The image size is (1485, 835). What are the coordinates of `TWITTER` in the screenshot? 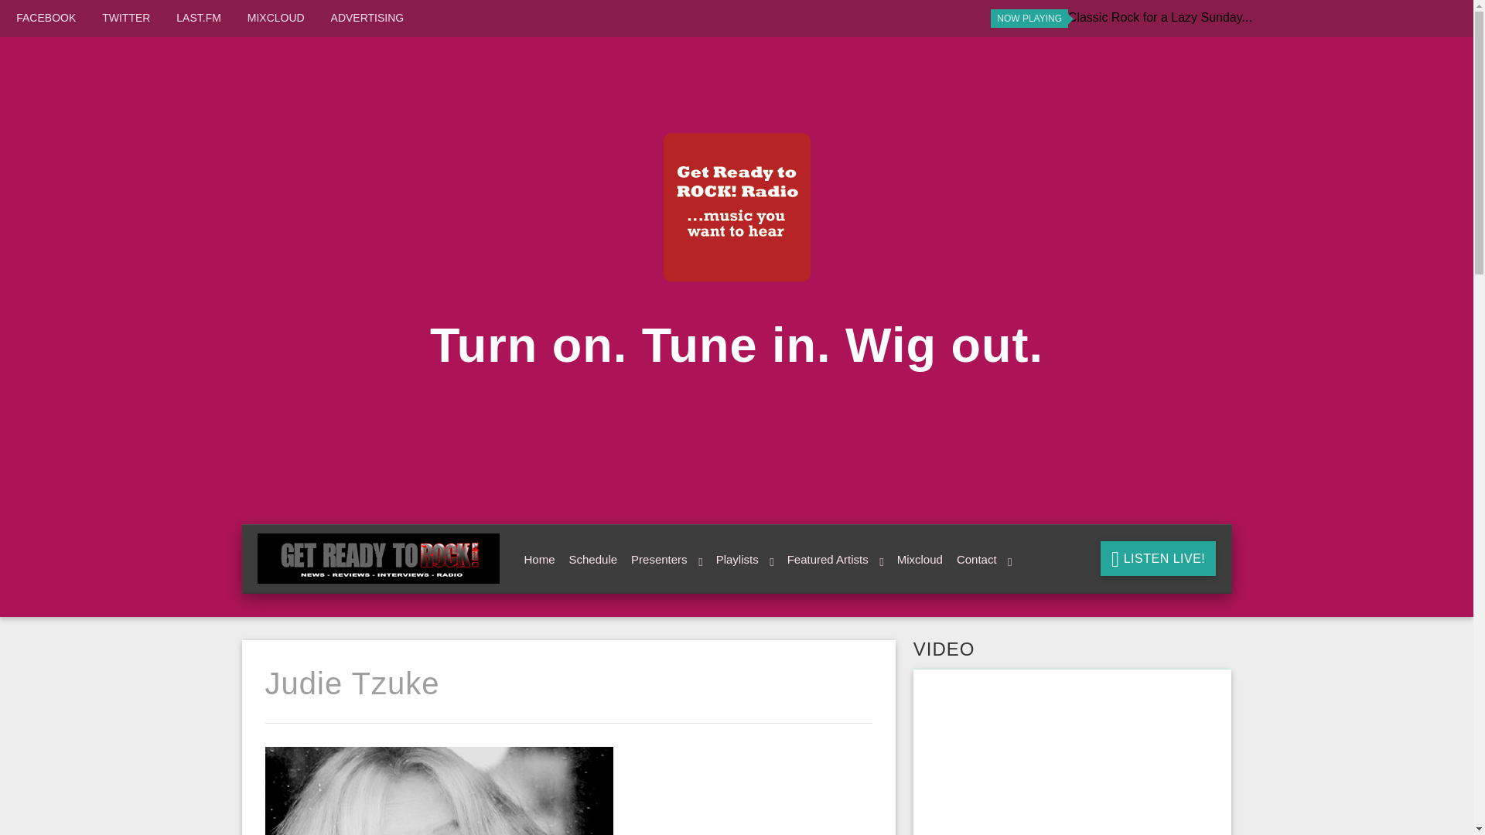 It's located at (125, 18).